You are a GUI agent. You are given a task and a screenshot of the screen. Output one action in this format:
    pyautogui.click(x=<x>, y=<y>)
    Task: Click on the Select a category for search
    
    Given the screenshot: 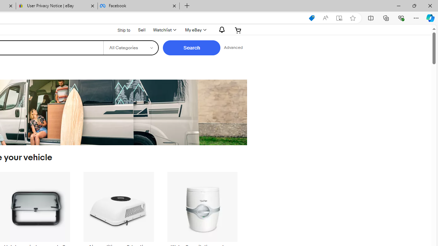 What is the action you would take?
    pyautogui.click(x=131, y=48)
    